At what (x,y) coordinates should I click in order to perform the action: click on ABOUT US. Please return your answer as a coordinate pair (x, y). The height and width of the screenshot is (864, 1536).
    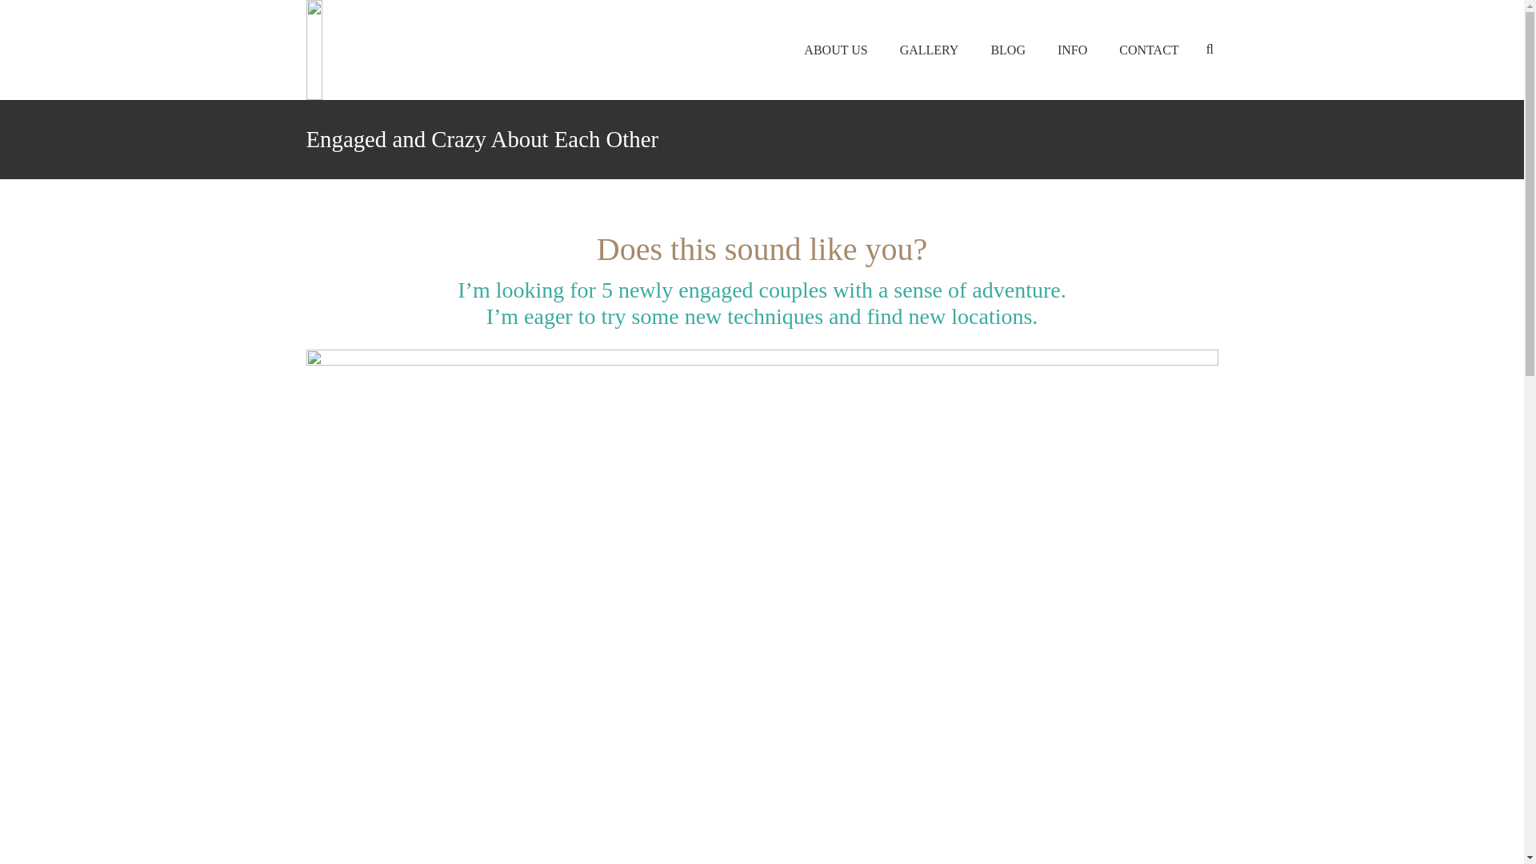
    Looking at the image, I should click on (835, 50).